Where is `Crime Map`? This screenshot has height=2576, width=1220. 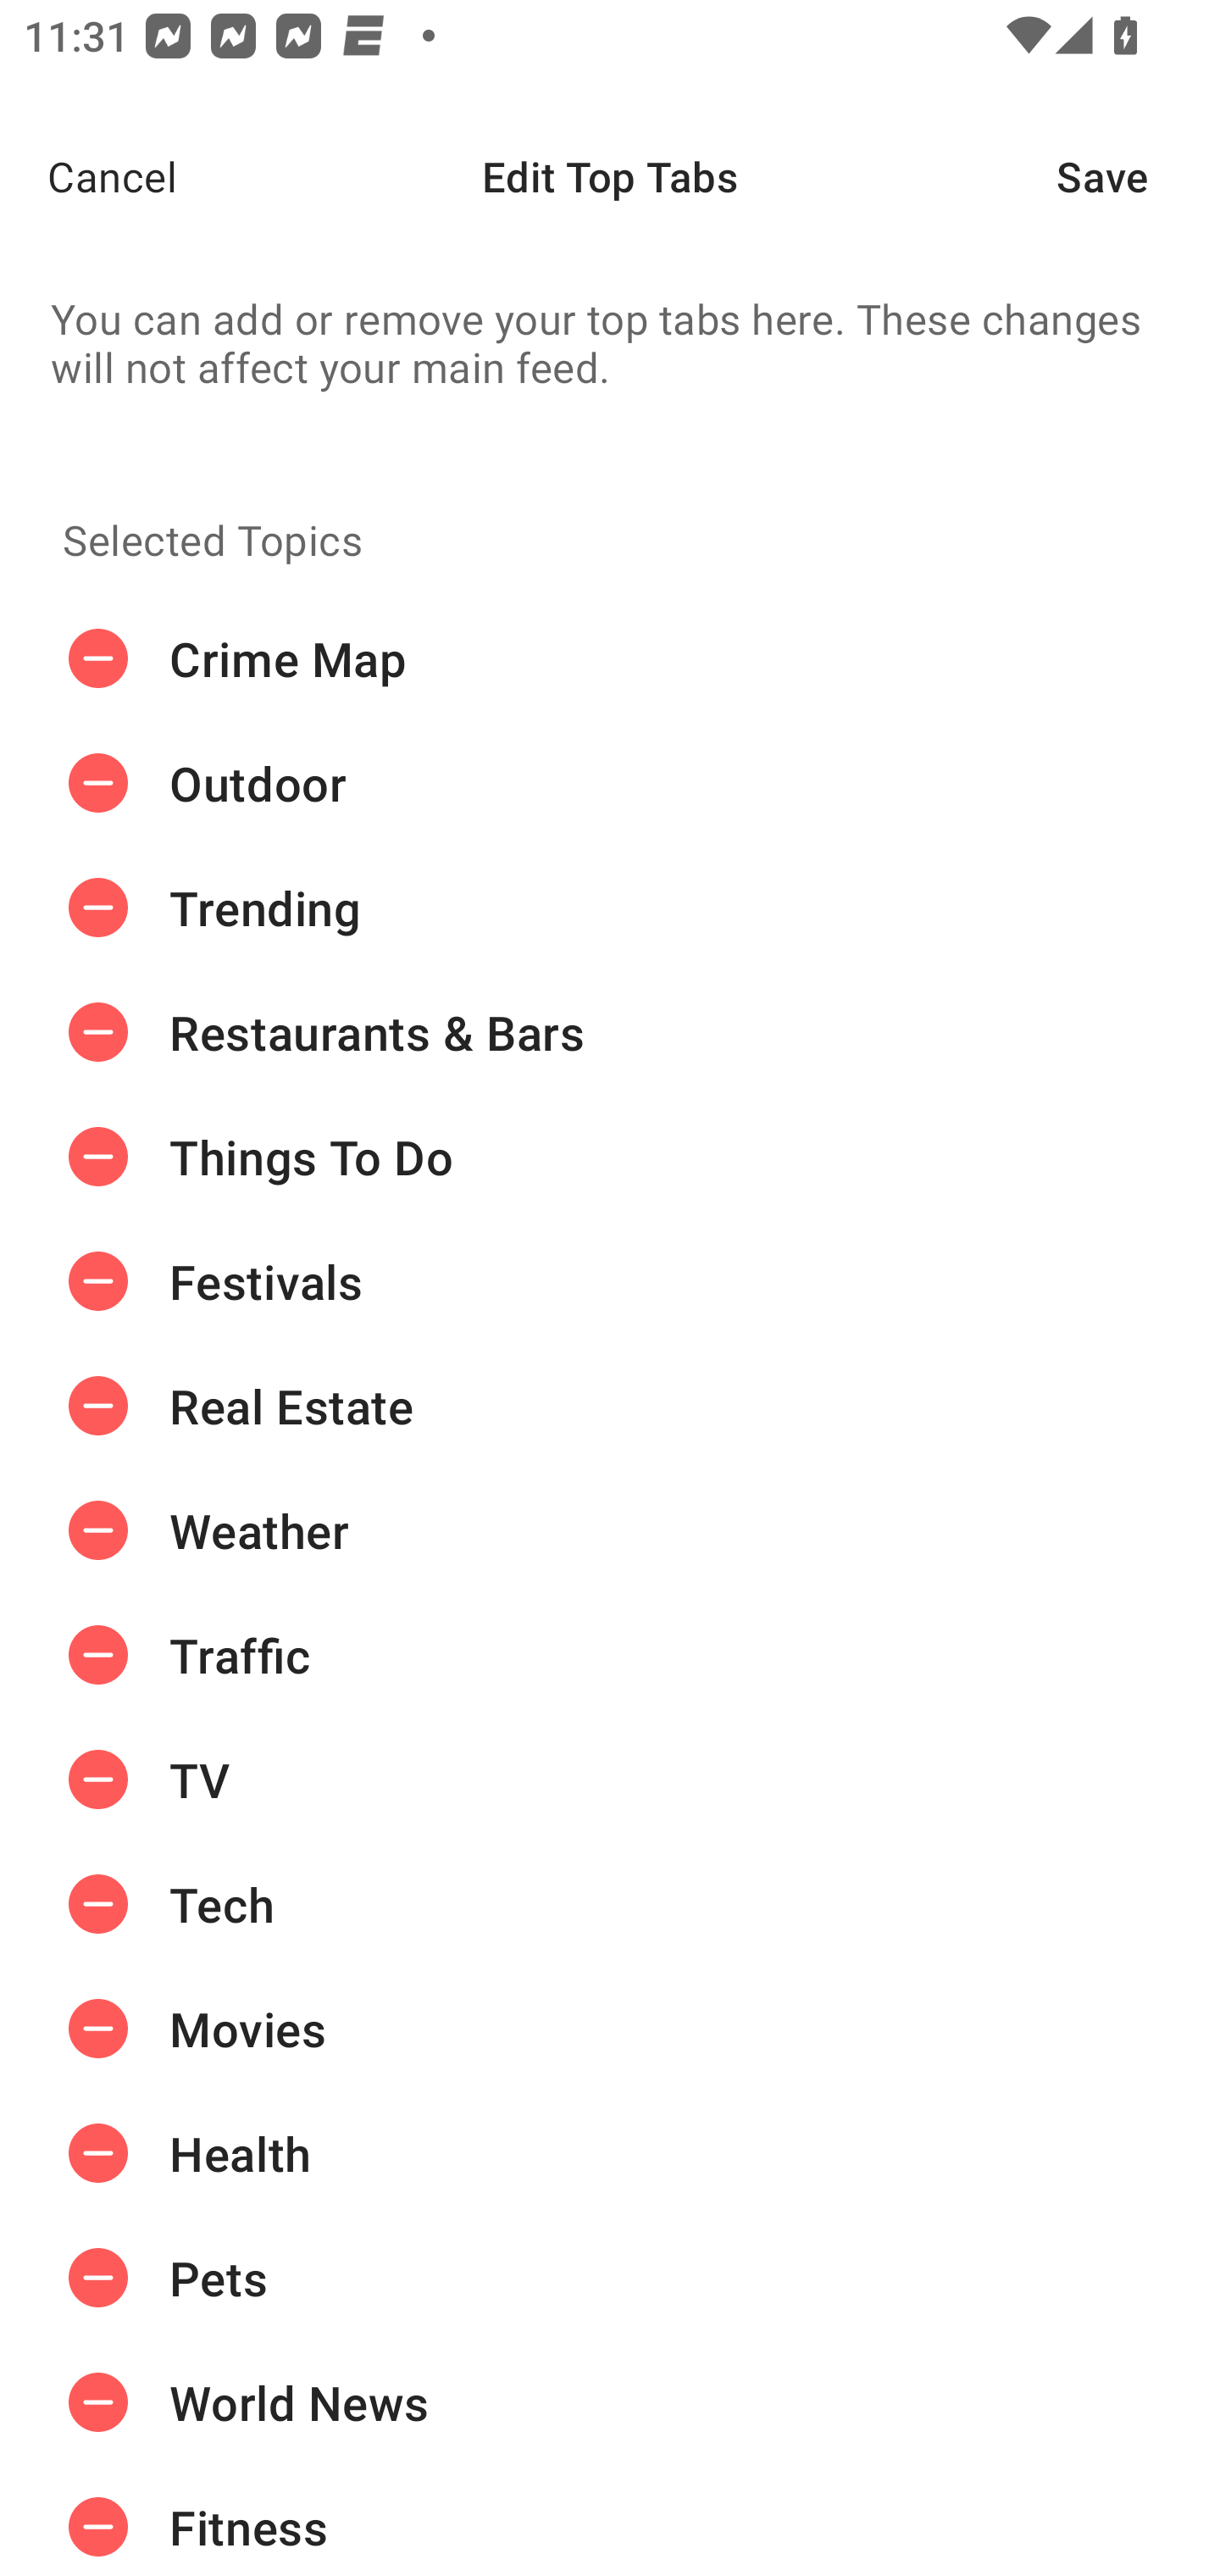 Crime Map is located at coordinates (610, 659).